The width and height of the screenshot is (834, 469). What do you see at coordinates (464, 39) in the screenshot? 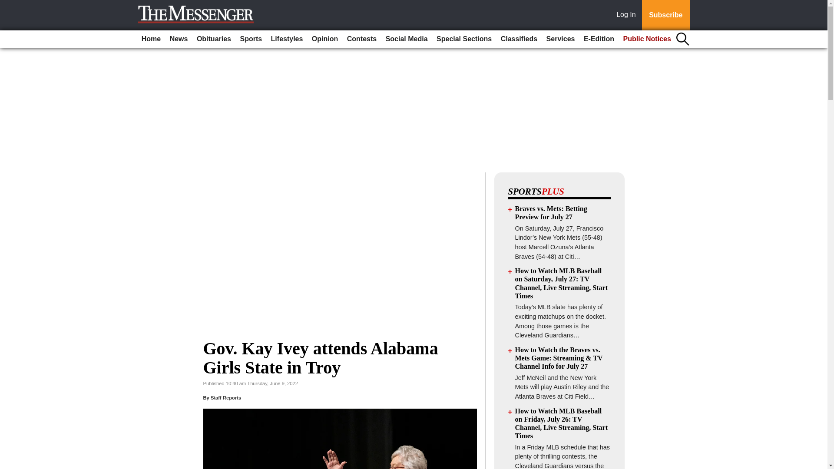
I see `Special Sections` at bounding box center [464, 39].